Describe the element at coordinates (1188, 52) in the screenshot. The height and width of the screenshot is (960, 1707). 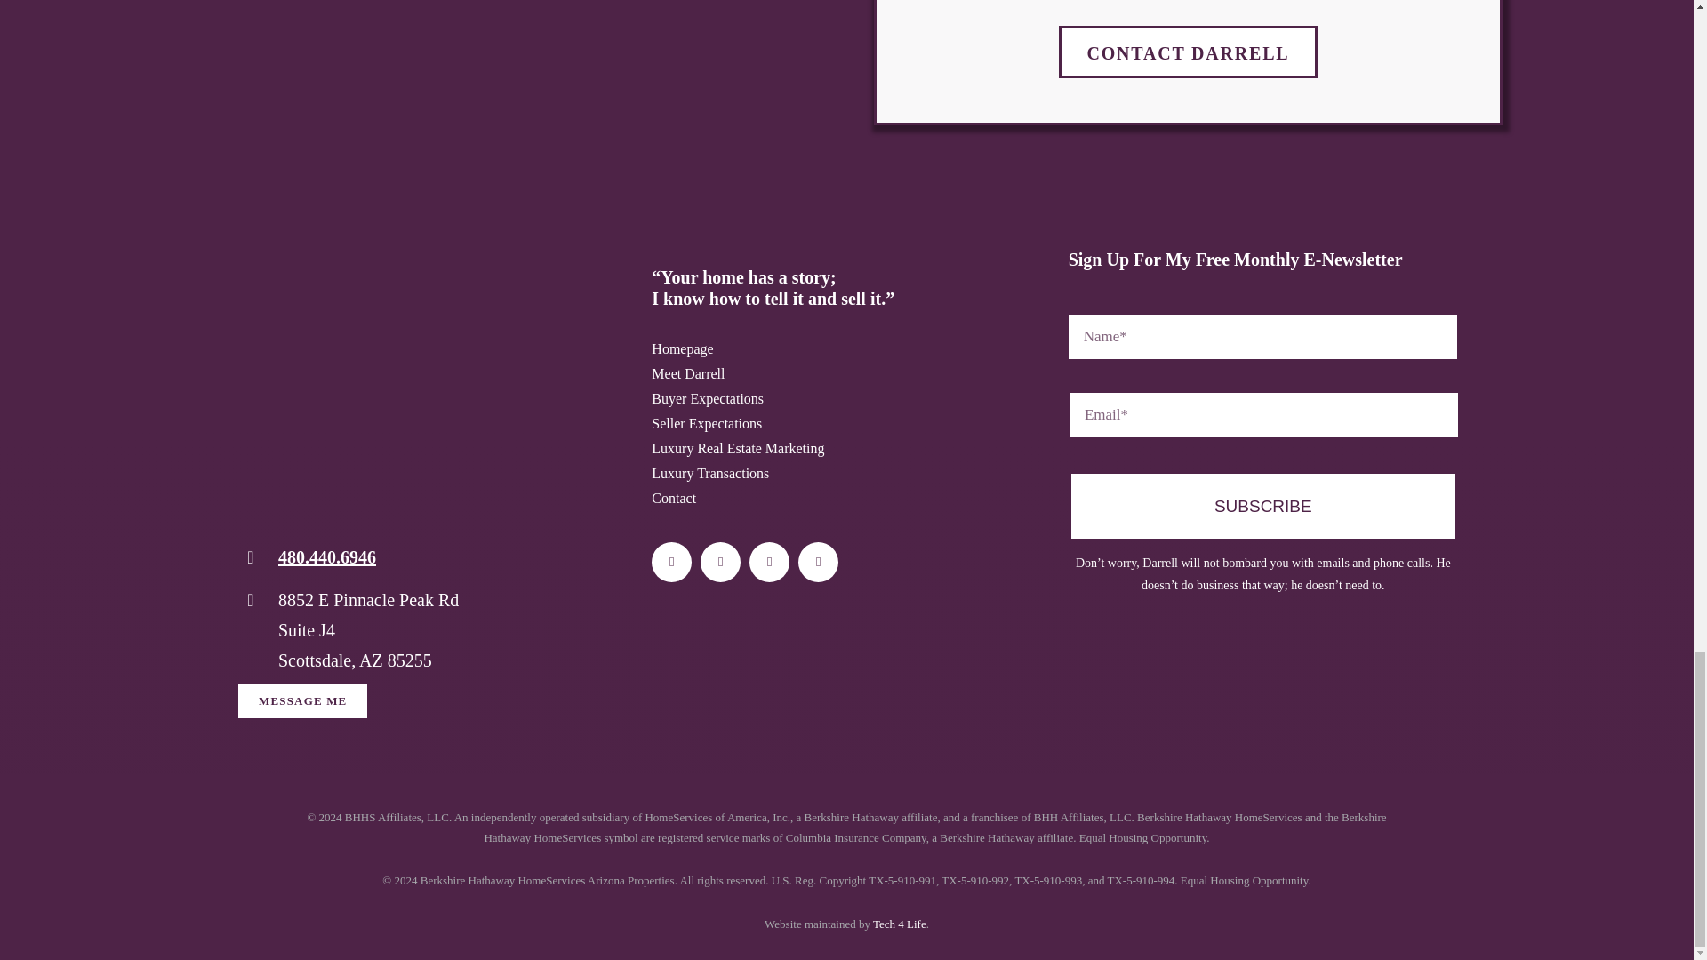
I see `CONTACT DARRELL` at that location.